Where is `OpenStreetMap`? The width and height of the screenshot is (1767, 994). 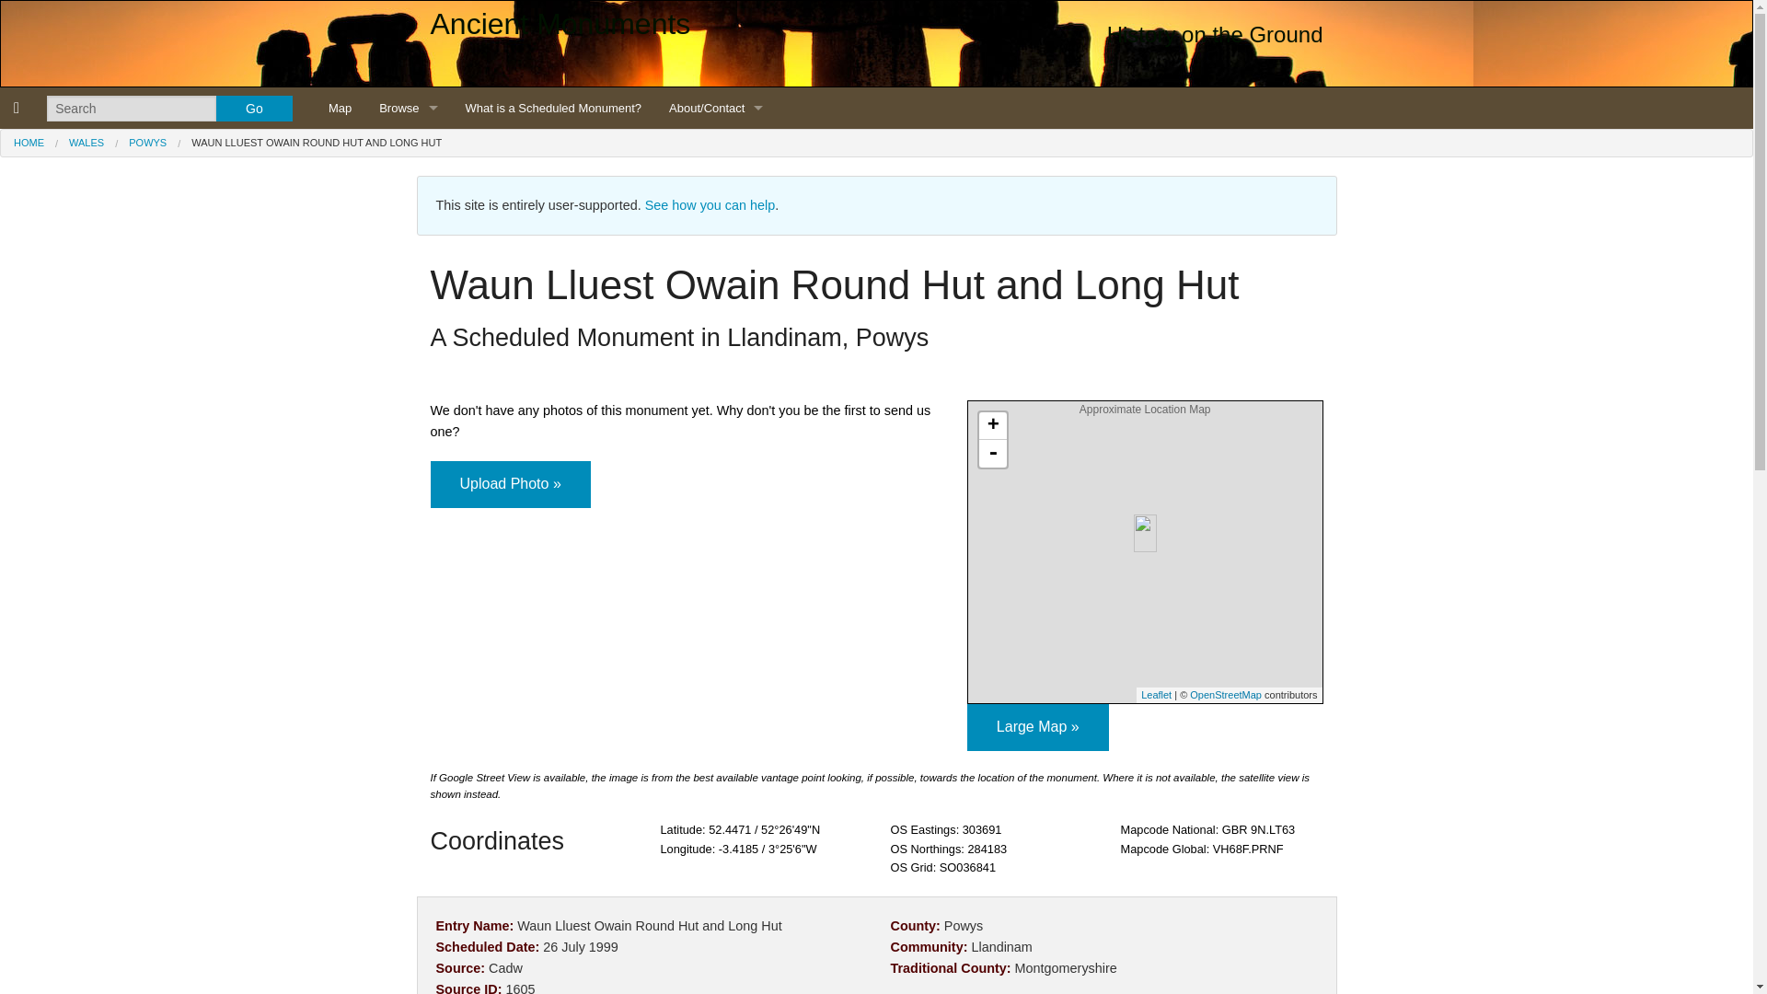
OpenStreetMap is located at coordinates (1225, 695).